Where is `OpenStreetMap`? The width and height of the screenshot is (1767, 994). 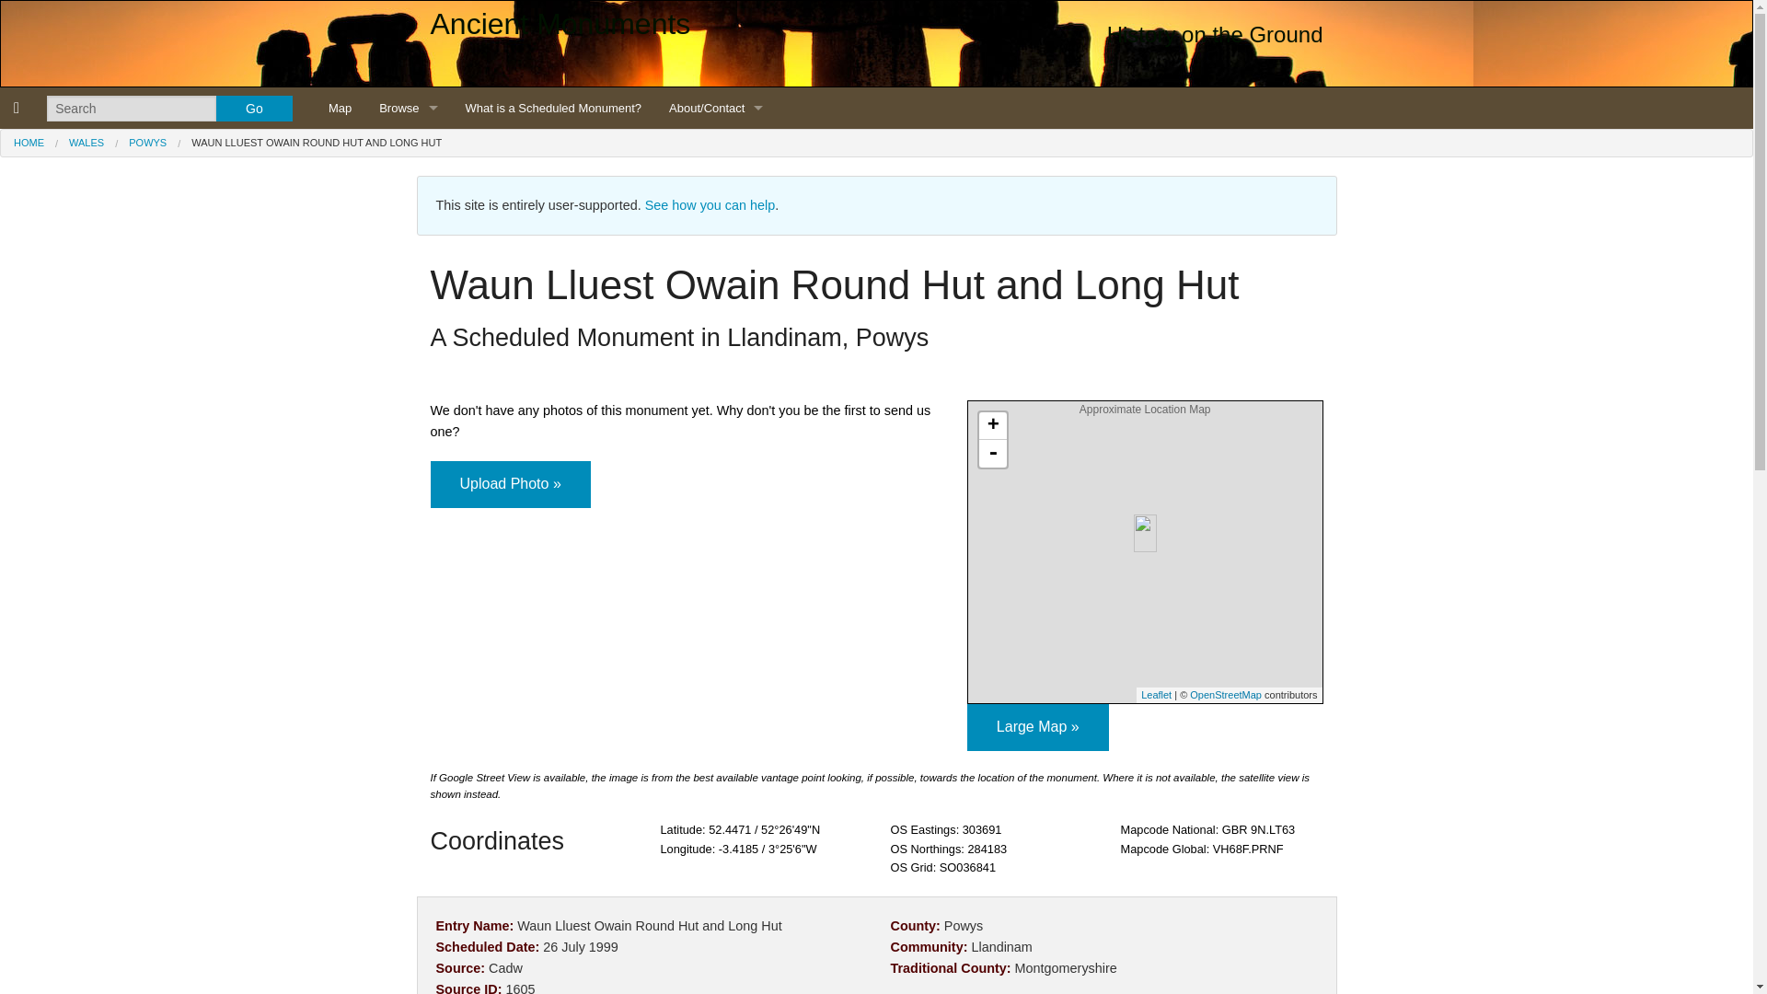
OpenStreetMap is located at coordinates (1225, 695).